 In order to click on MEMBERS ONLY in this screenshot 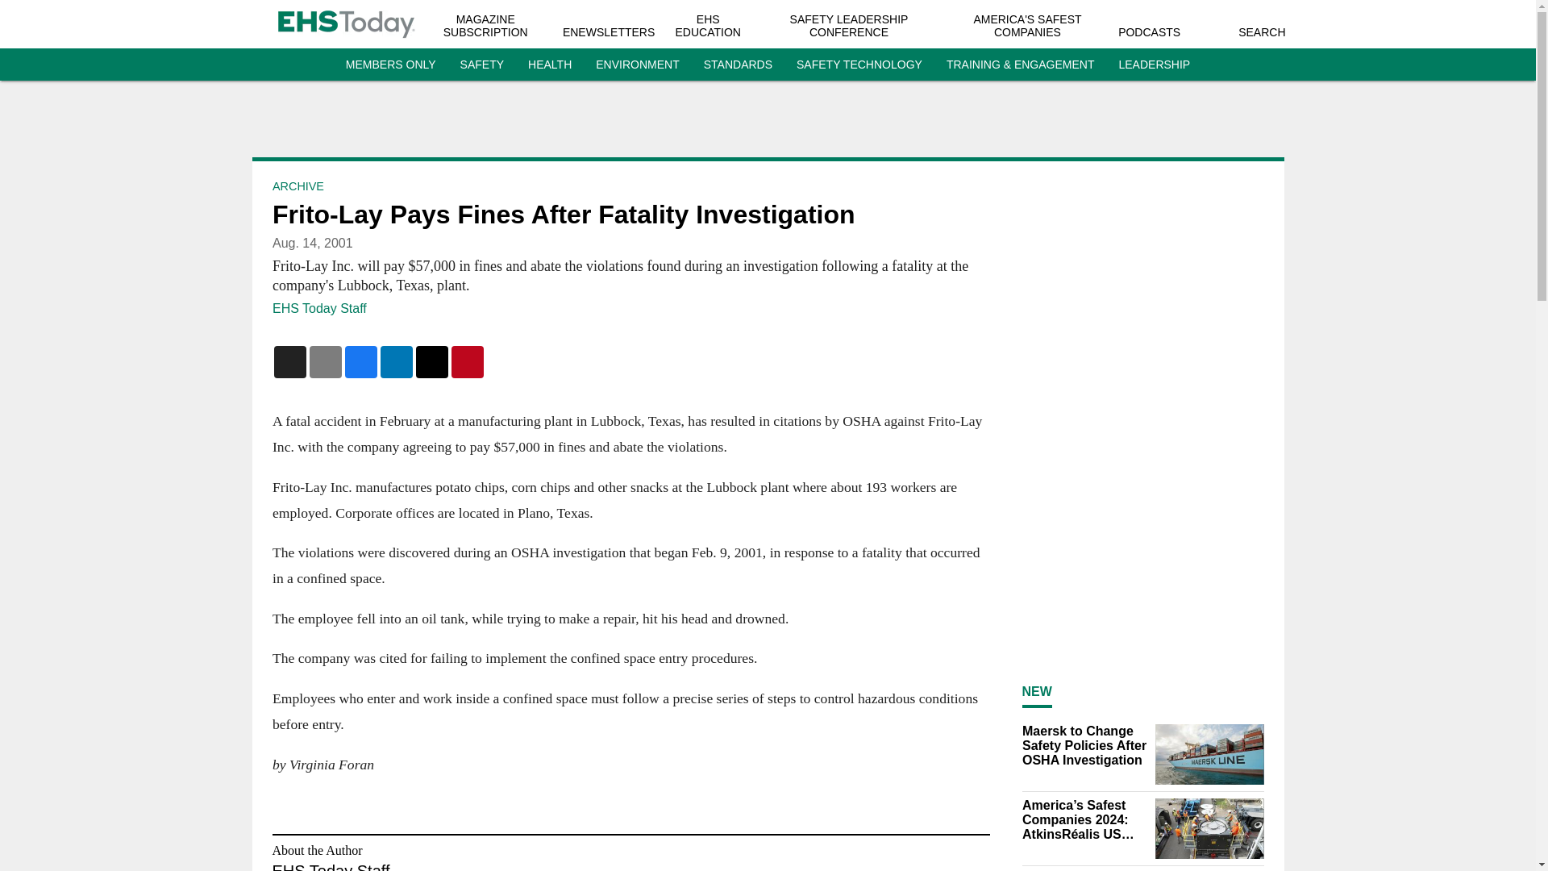, I will do `click(390, 65)`.